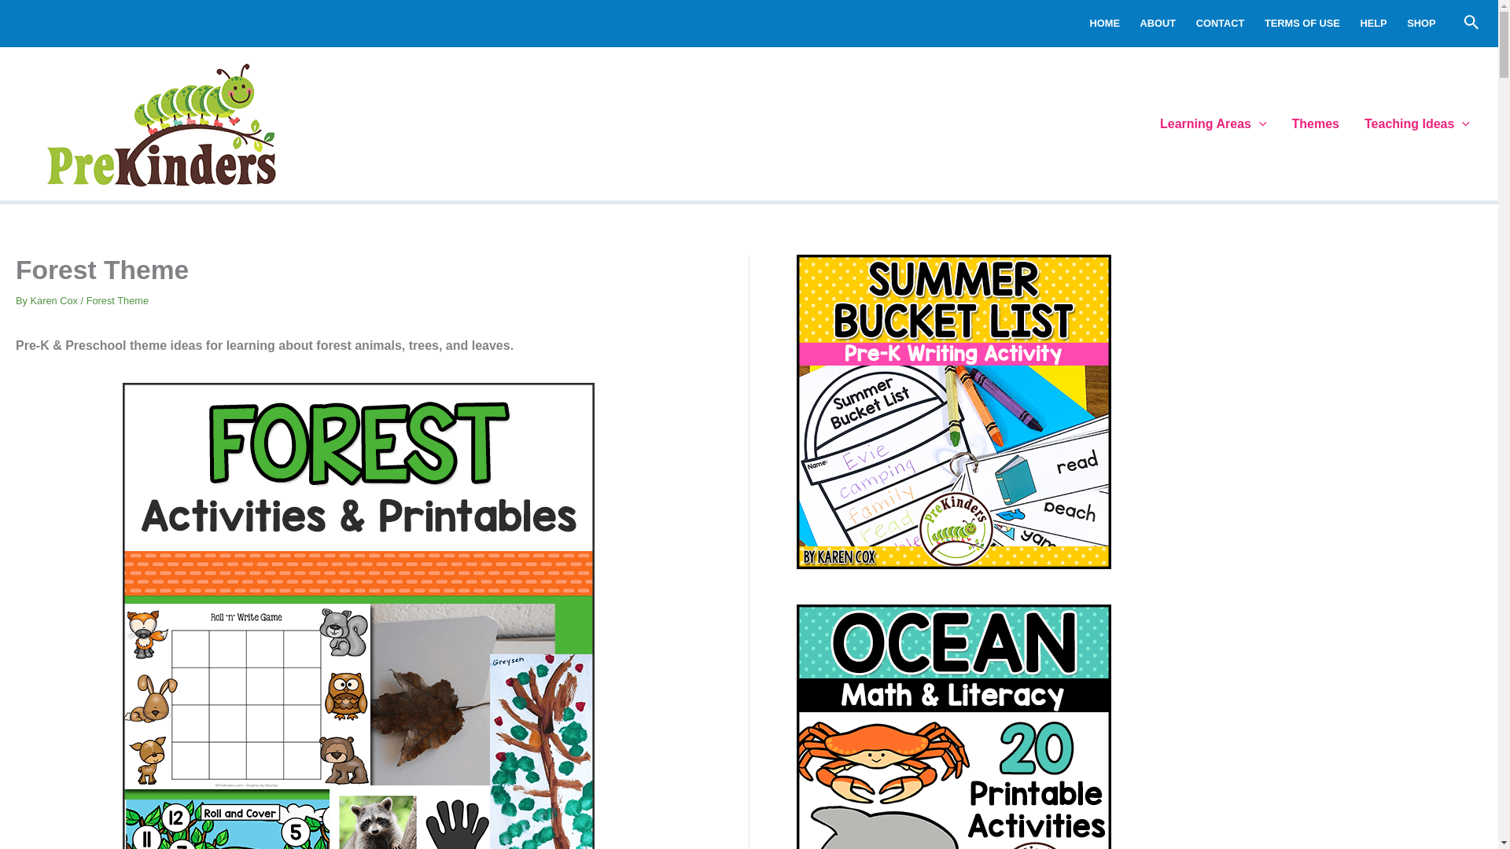 This screenshot has height=849, width=1510. Describe the element at coordinates (1373, 24) in the screenshot. I see `HELP` at that location.